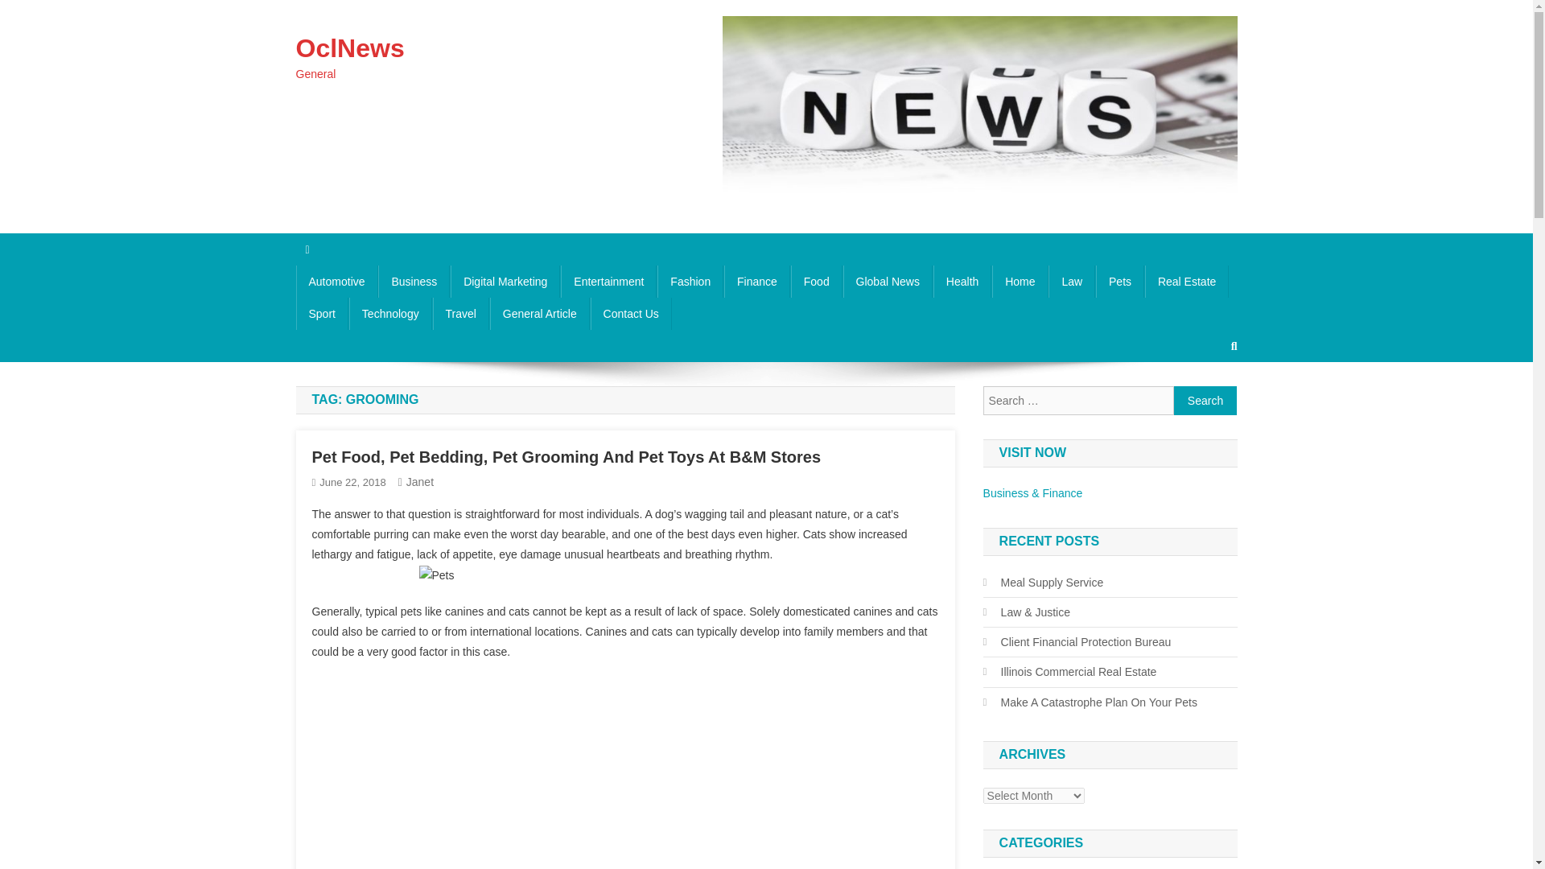  Describe the element at coordinates (962, 282) in the screenshot. I see `Health` at that location.